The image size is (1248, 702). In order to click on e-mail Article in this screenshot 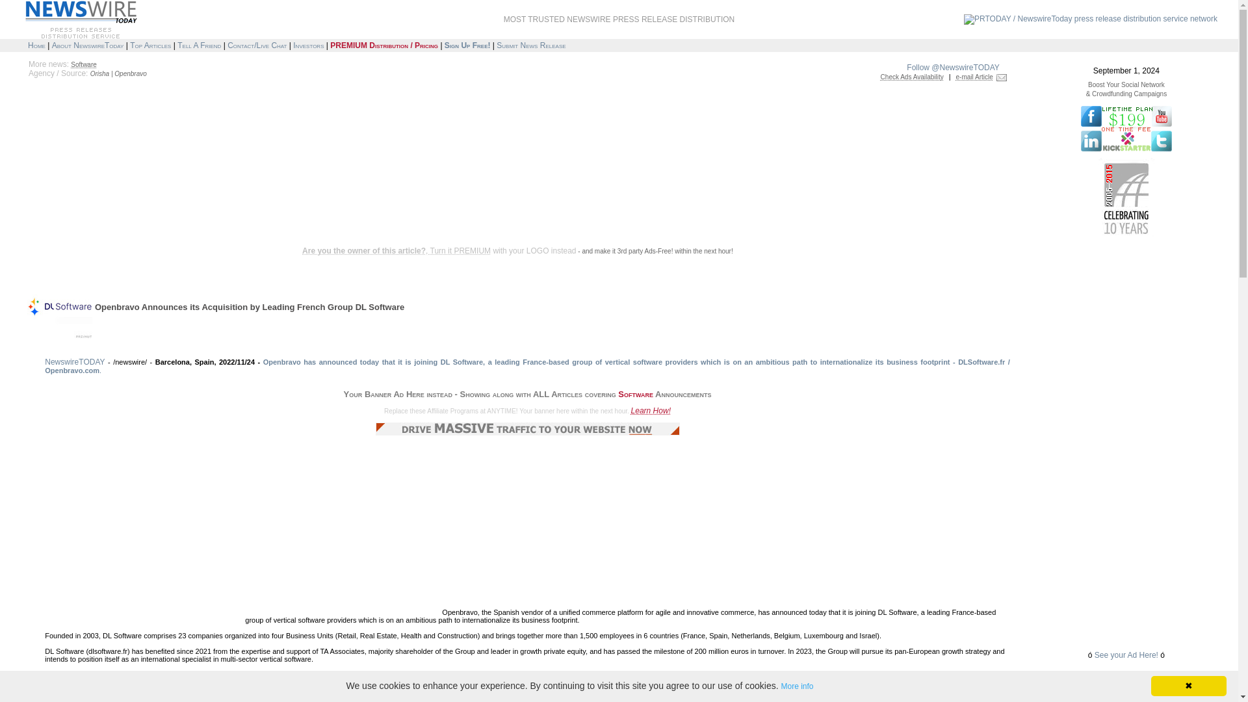, I will do `click(974, 77)`.